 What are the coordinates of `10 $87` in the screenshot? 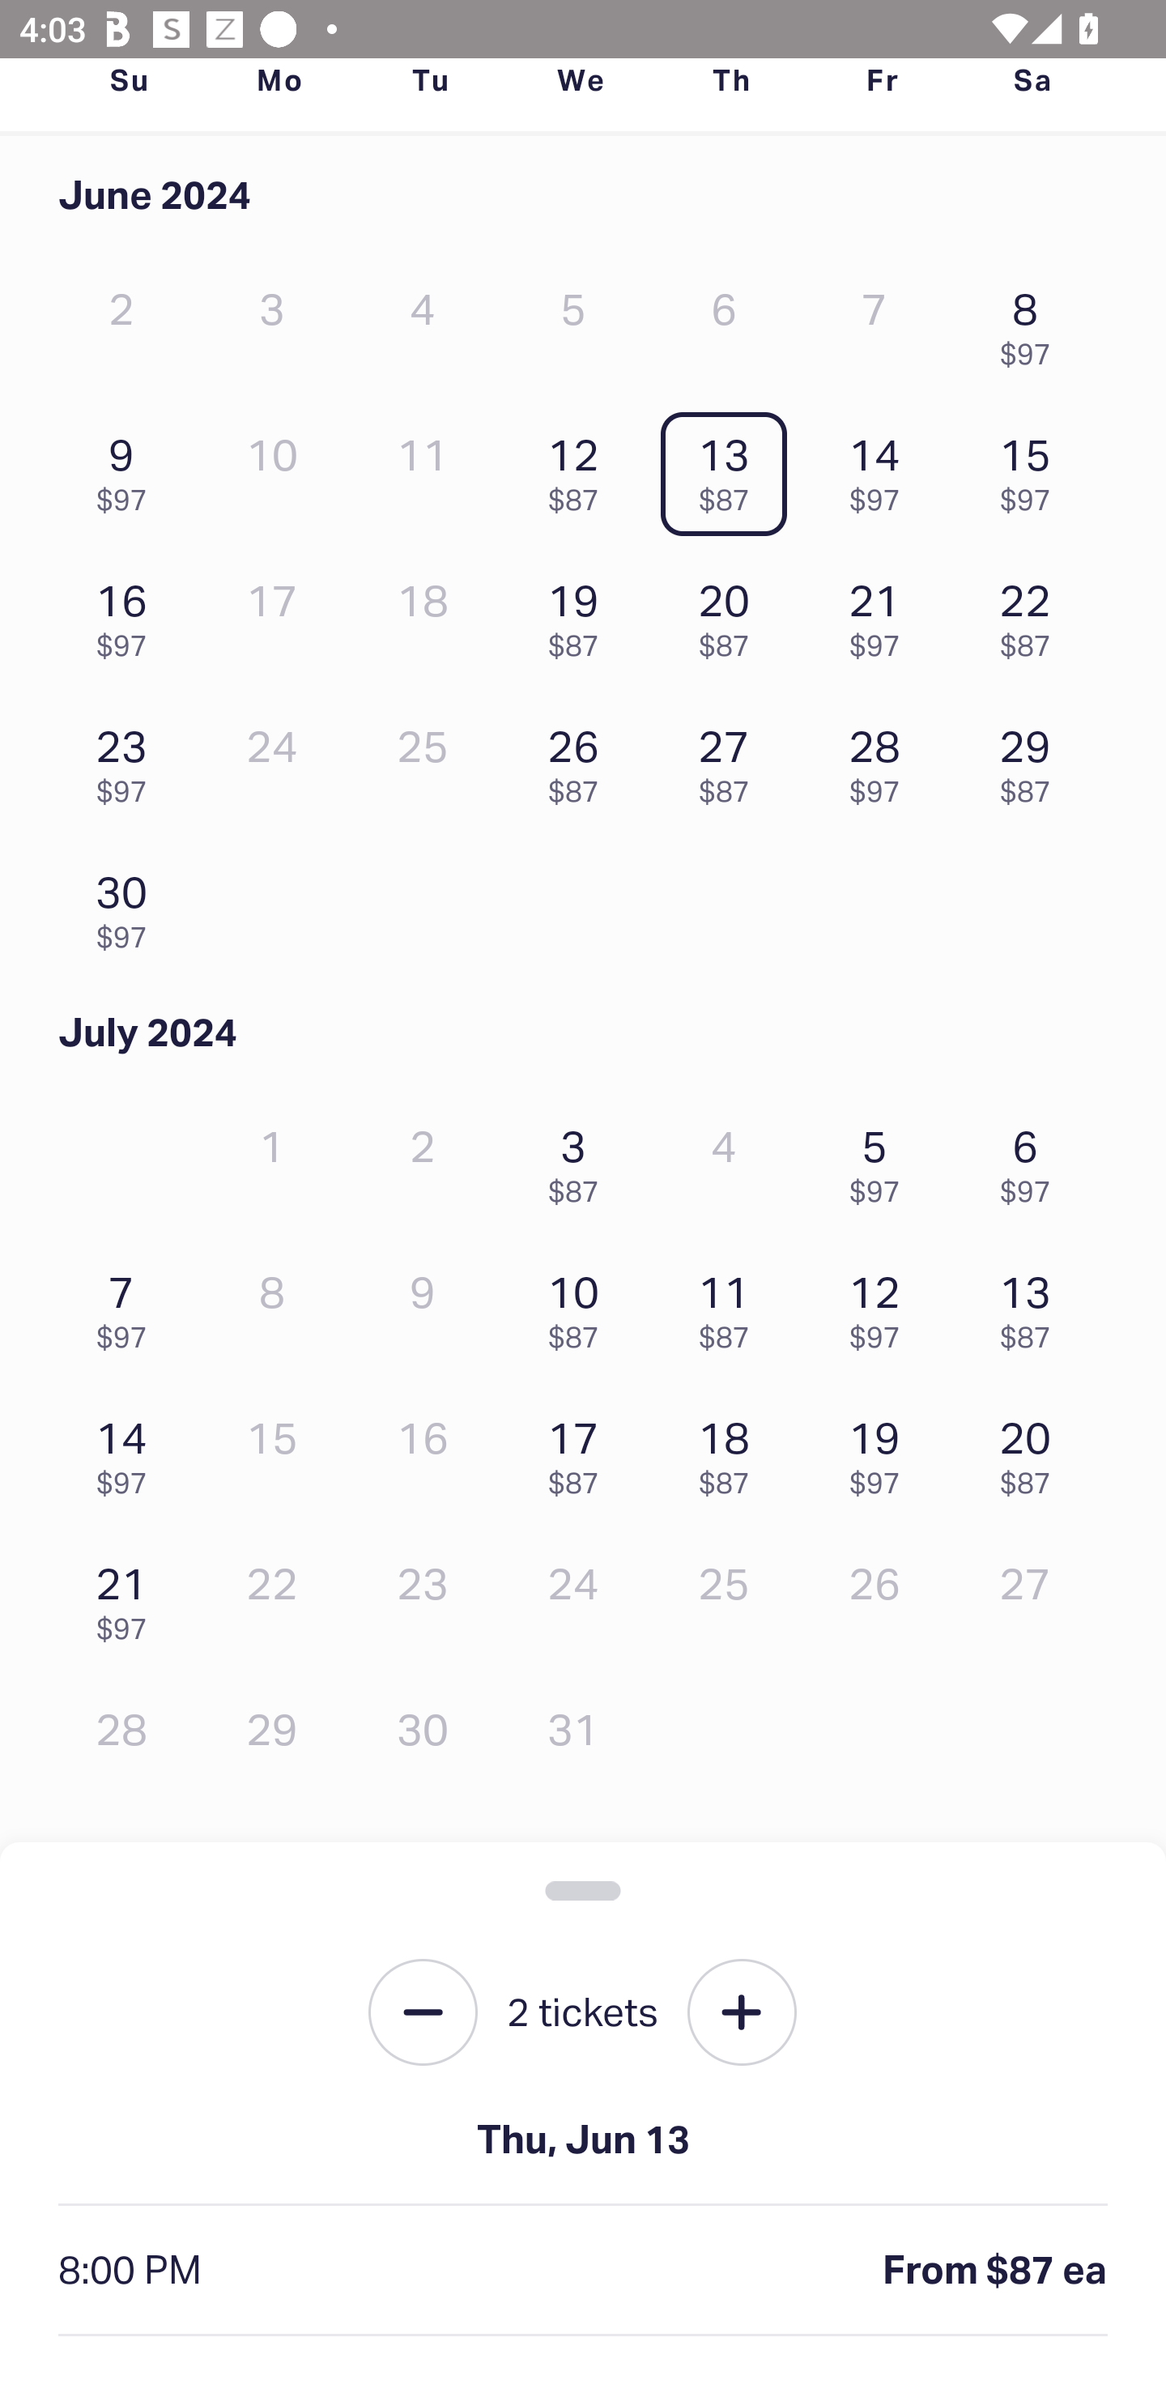 It's located at (580, 1305).